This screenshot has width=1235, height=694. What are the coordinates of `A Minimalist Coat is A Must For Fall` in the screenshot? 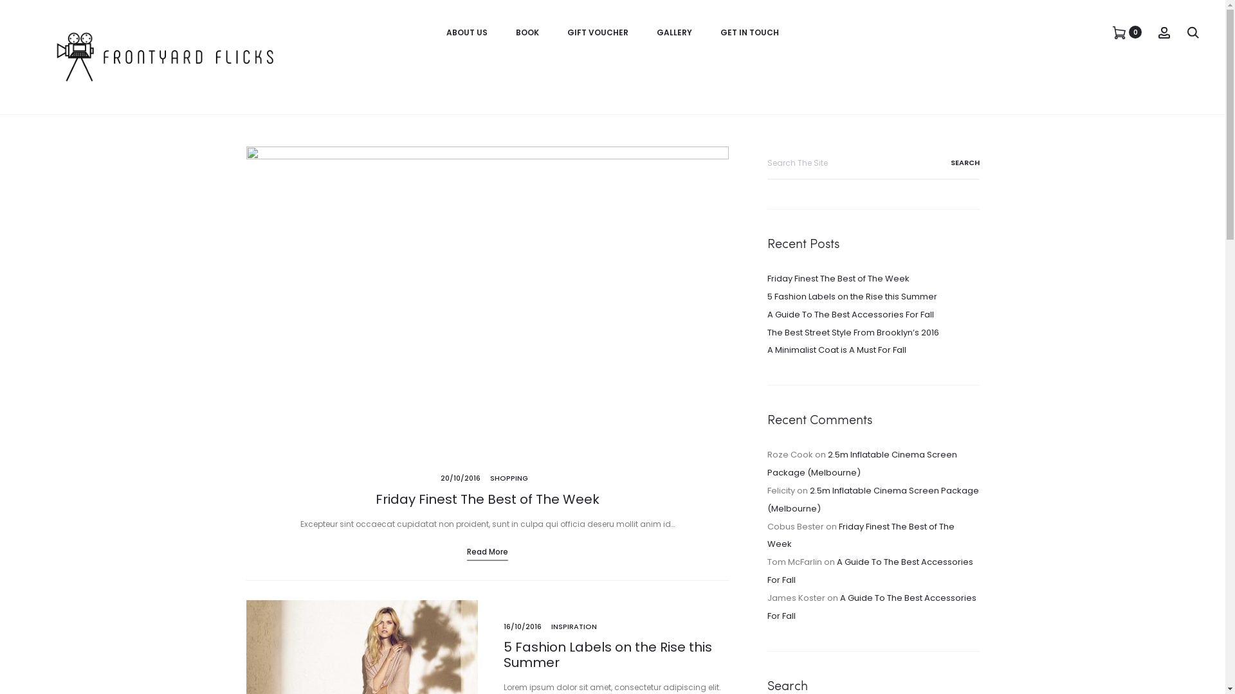 It's located at (836, 350).